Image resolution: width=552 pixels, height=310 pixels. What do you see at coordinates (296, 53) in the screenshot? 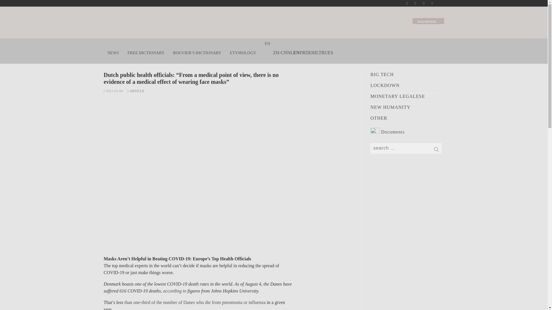
I see `English` at bounding box center [296, 53].